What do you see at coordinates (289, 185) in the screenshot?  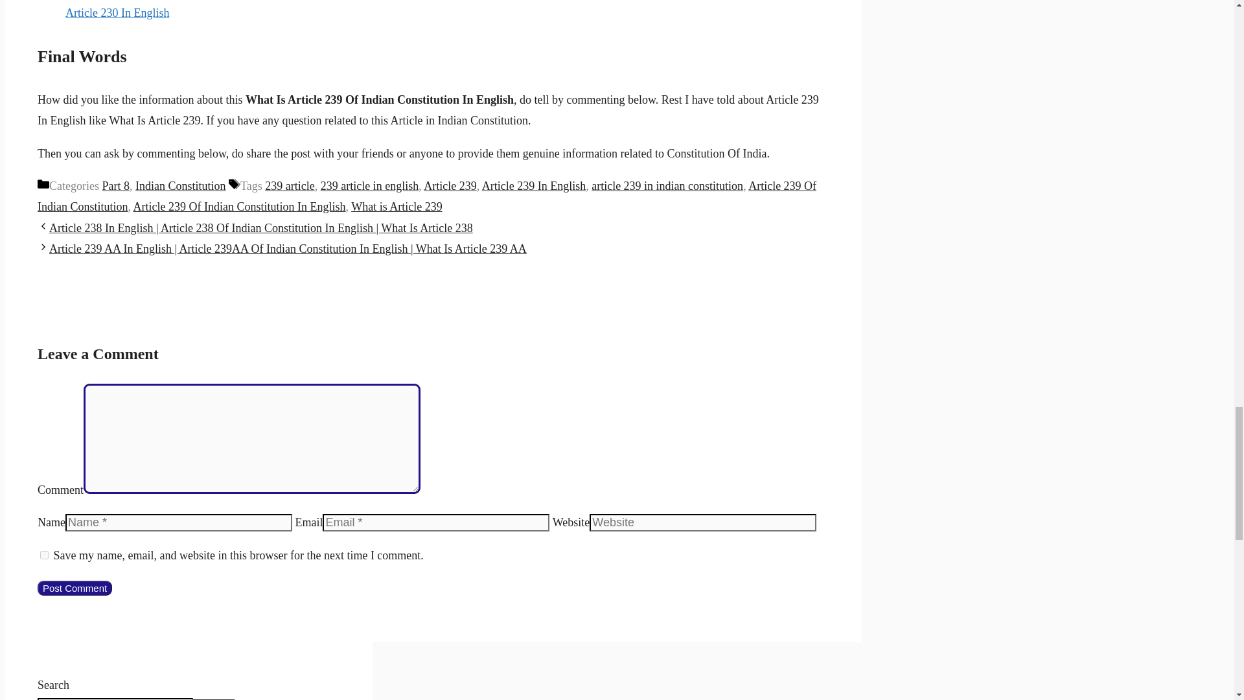 I see `239 article` at bounding box center [289, 185].